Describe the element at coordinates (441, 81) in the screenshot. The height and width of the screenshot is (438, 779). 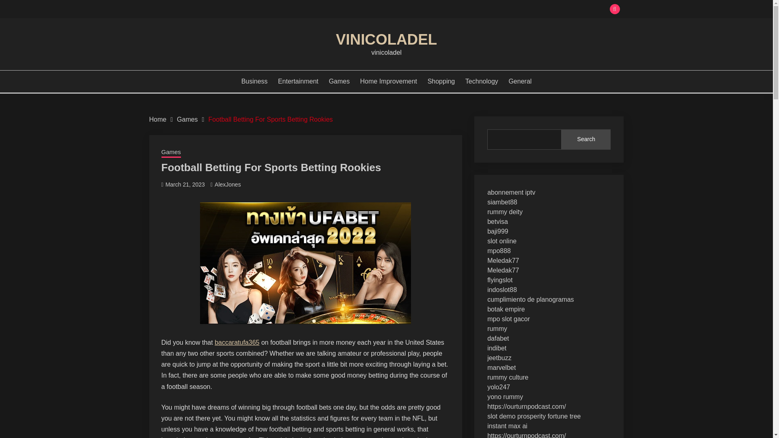
I see `Shopping` at that location.